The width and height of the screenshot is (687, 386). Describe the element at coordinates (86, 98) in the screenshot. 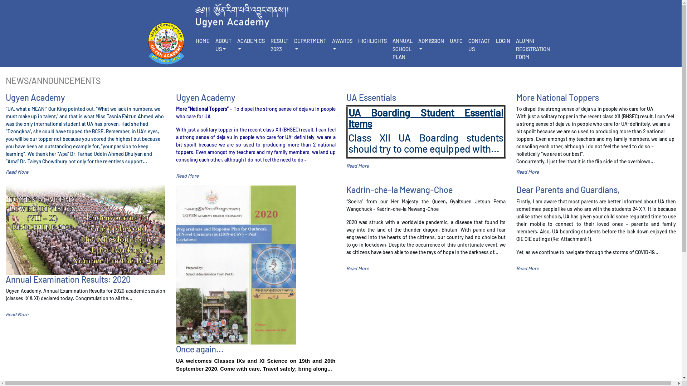

I see `Ugyen Academy` at that location.